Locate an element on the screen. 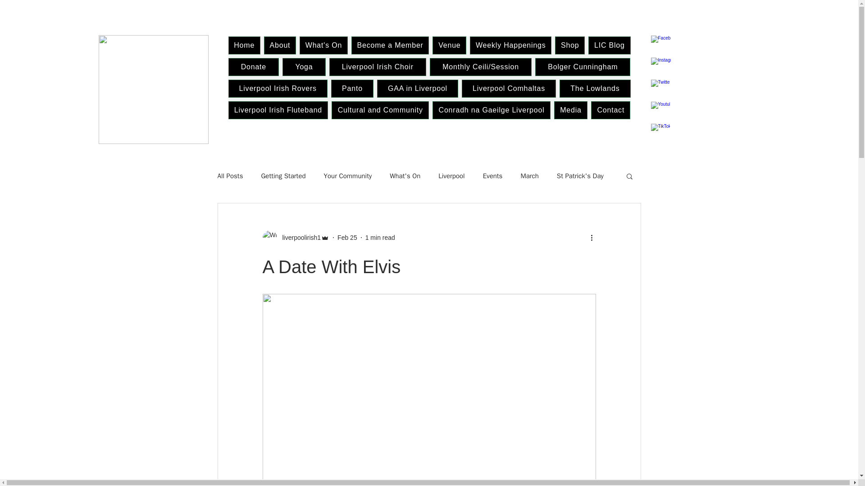  Feb 25 is located at coordinates (347, 237).